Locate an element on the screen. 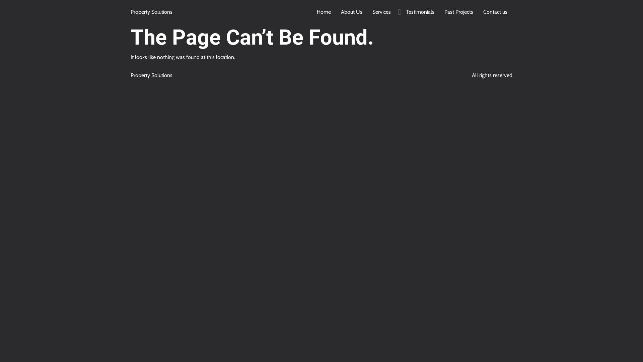 The height and width of the screenshot is (362, 643). Services is located at coordinates (382, 12).